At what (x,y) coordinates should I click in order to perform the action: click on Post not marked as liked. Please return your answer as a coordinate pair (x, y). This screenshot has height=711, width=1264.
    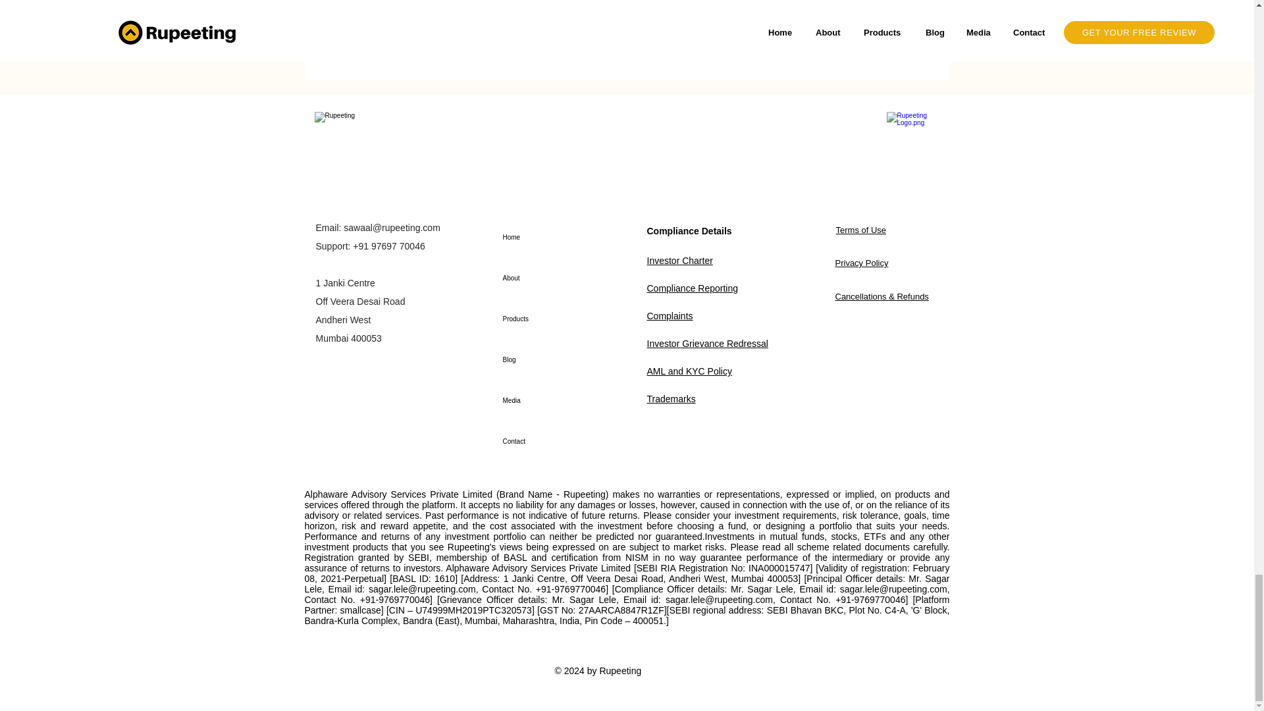
    Looking at the image, I should click on (485, 32).